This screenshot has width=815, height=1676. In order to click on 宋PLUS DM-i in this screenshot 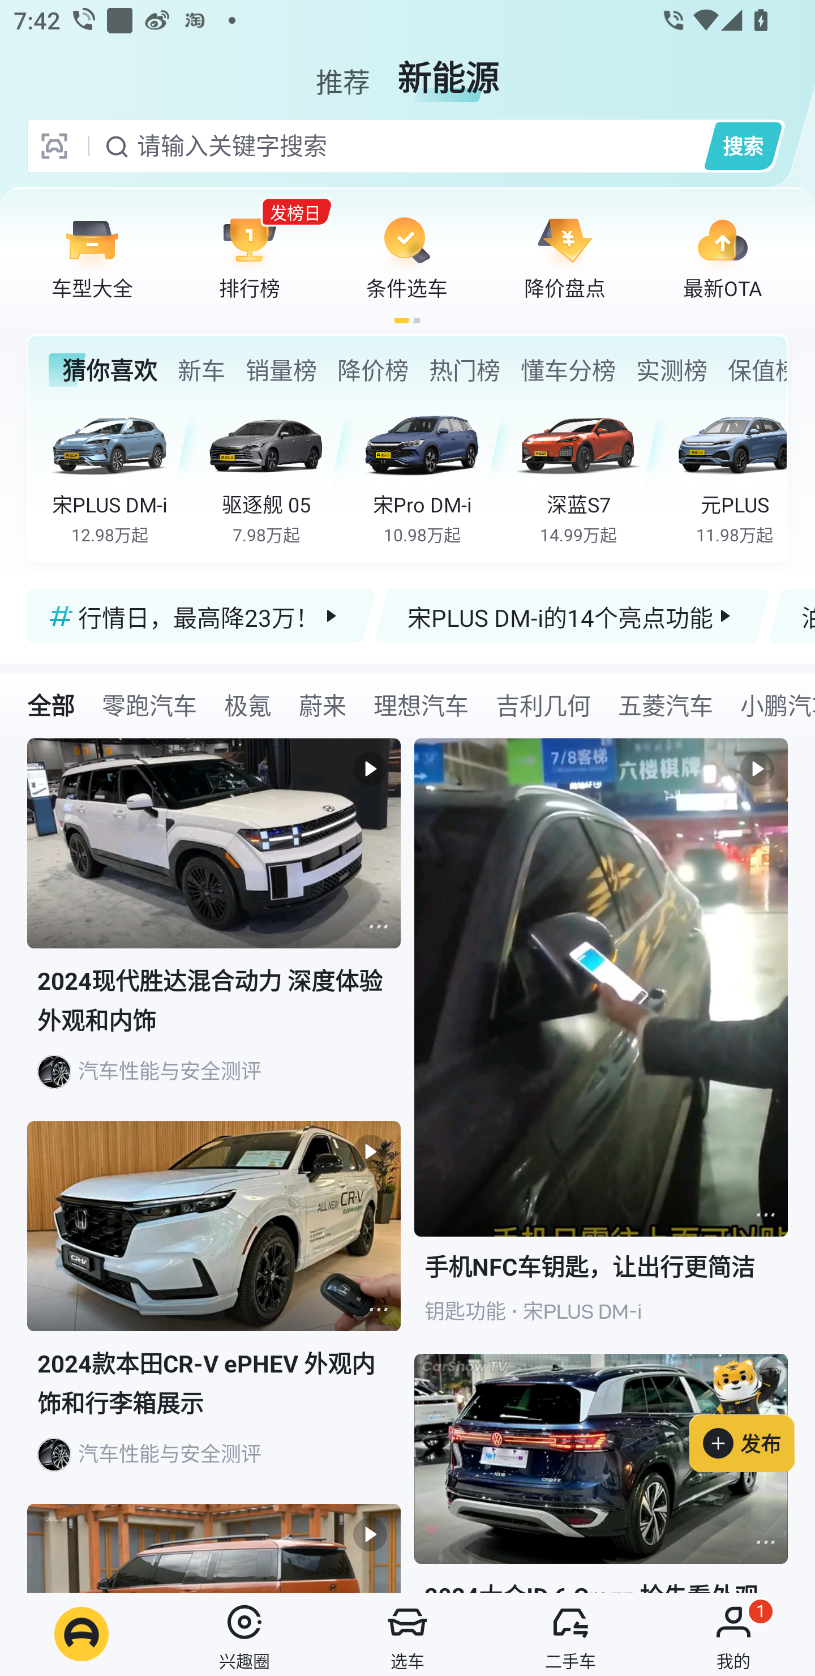, I will do `click(582, 1311)`.